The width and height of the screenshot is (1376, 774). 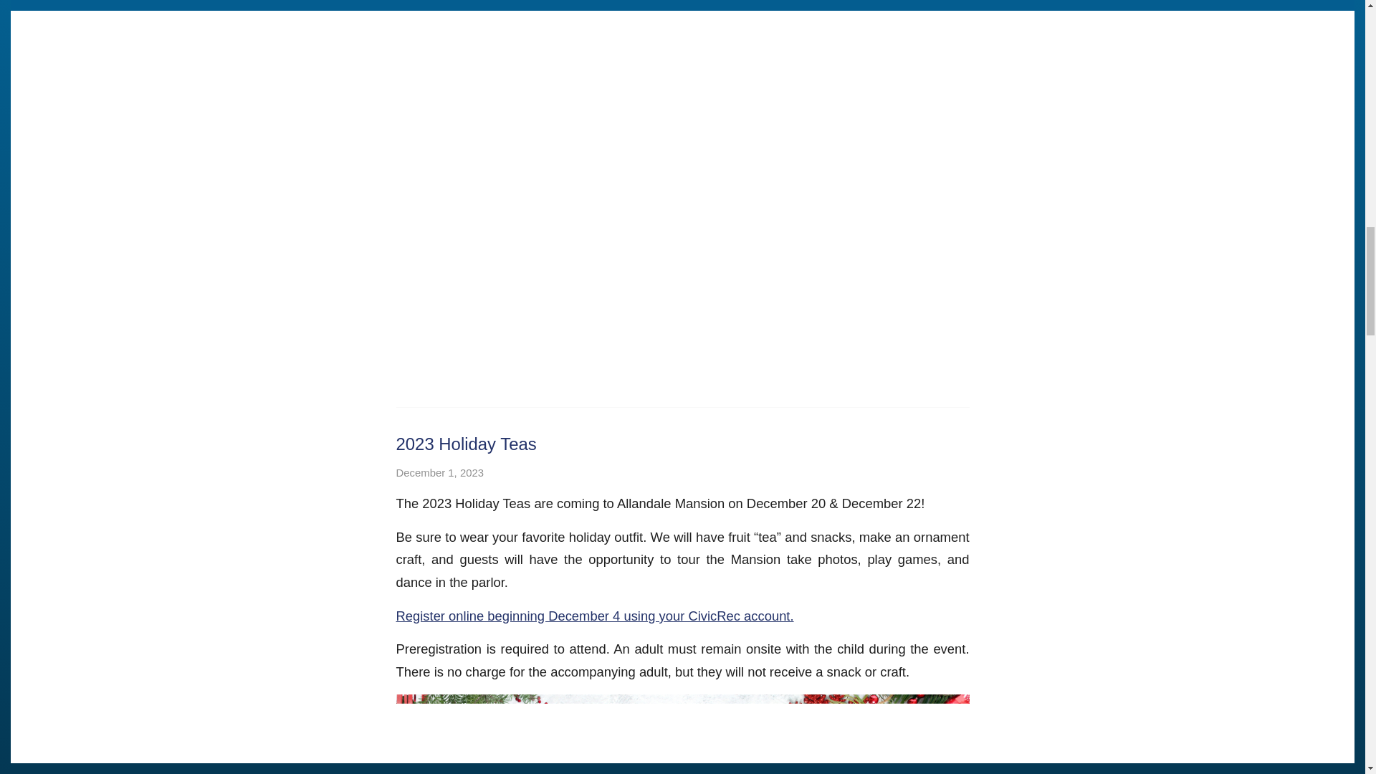 What do you see at coordinates (466, 443) in the screenshot?
I see `2023 Holiday Teas` at bounding box center [466, 443].